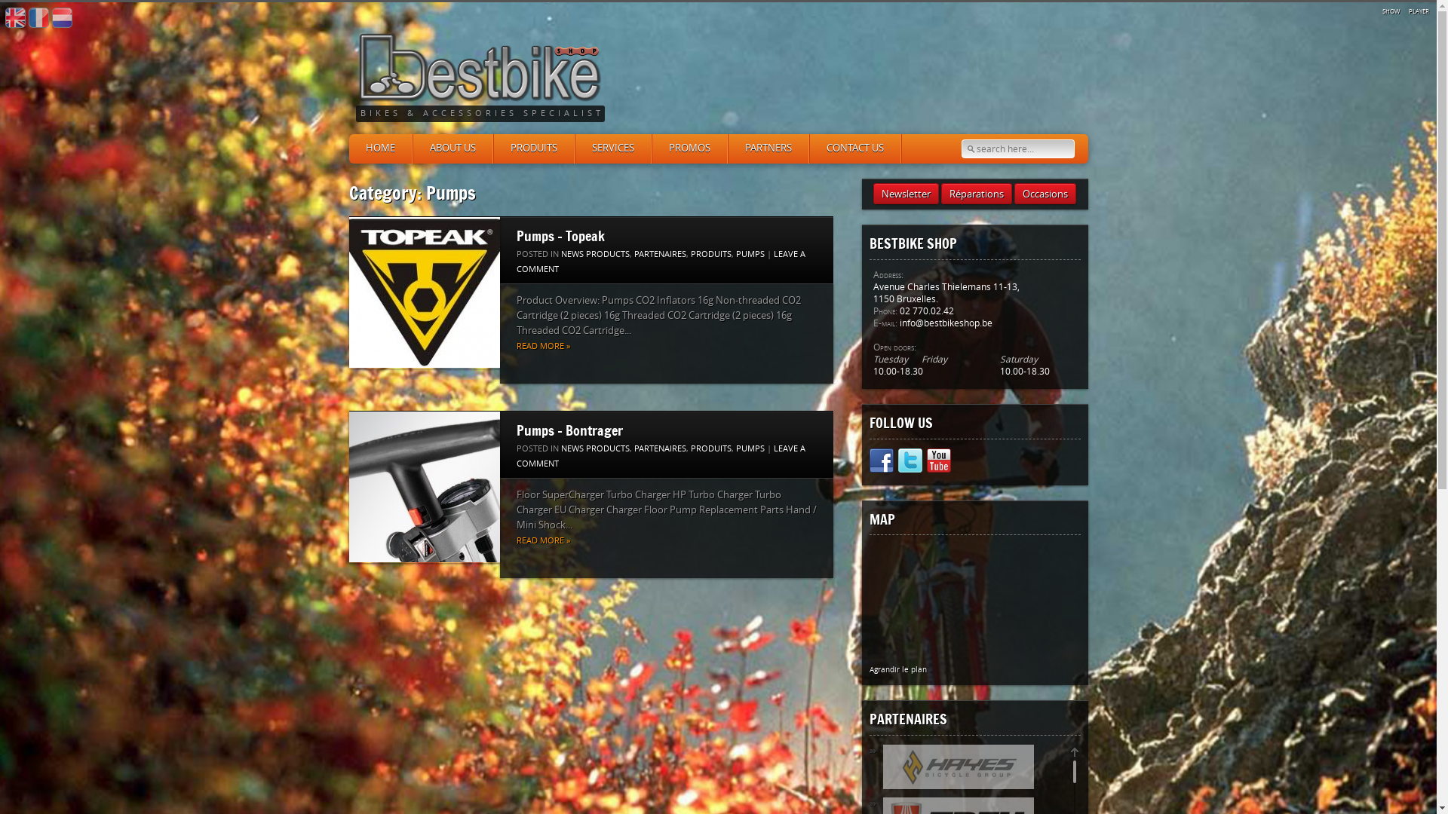 The width and height of the screenshot is (1448, 814). I want to click on PRODUITS, so click(711, 255).